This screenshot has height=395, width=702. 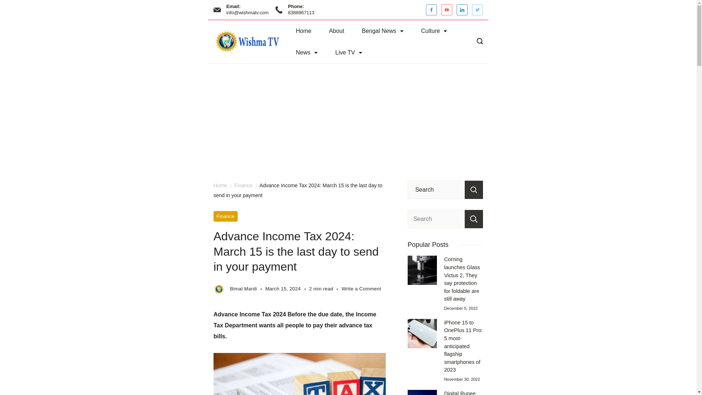 I want to click on 8388967113, so click(x=301, y=12).